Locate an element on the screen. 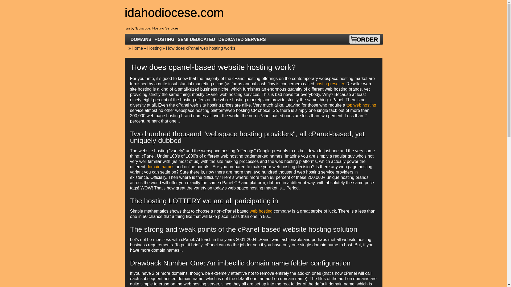 This screenshot has height=287, width=511. Hosting is located at coordinates (152, 48).